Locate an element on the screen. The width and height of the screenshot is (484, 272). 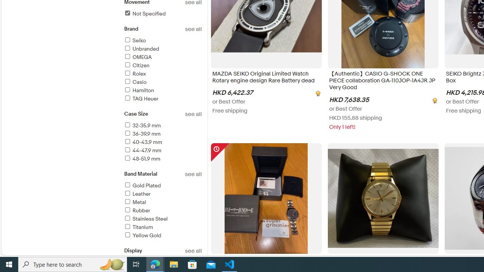
Gold Plated is located at coordinates (163, 186).